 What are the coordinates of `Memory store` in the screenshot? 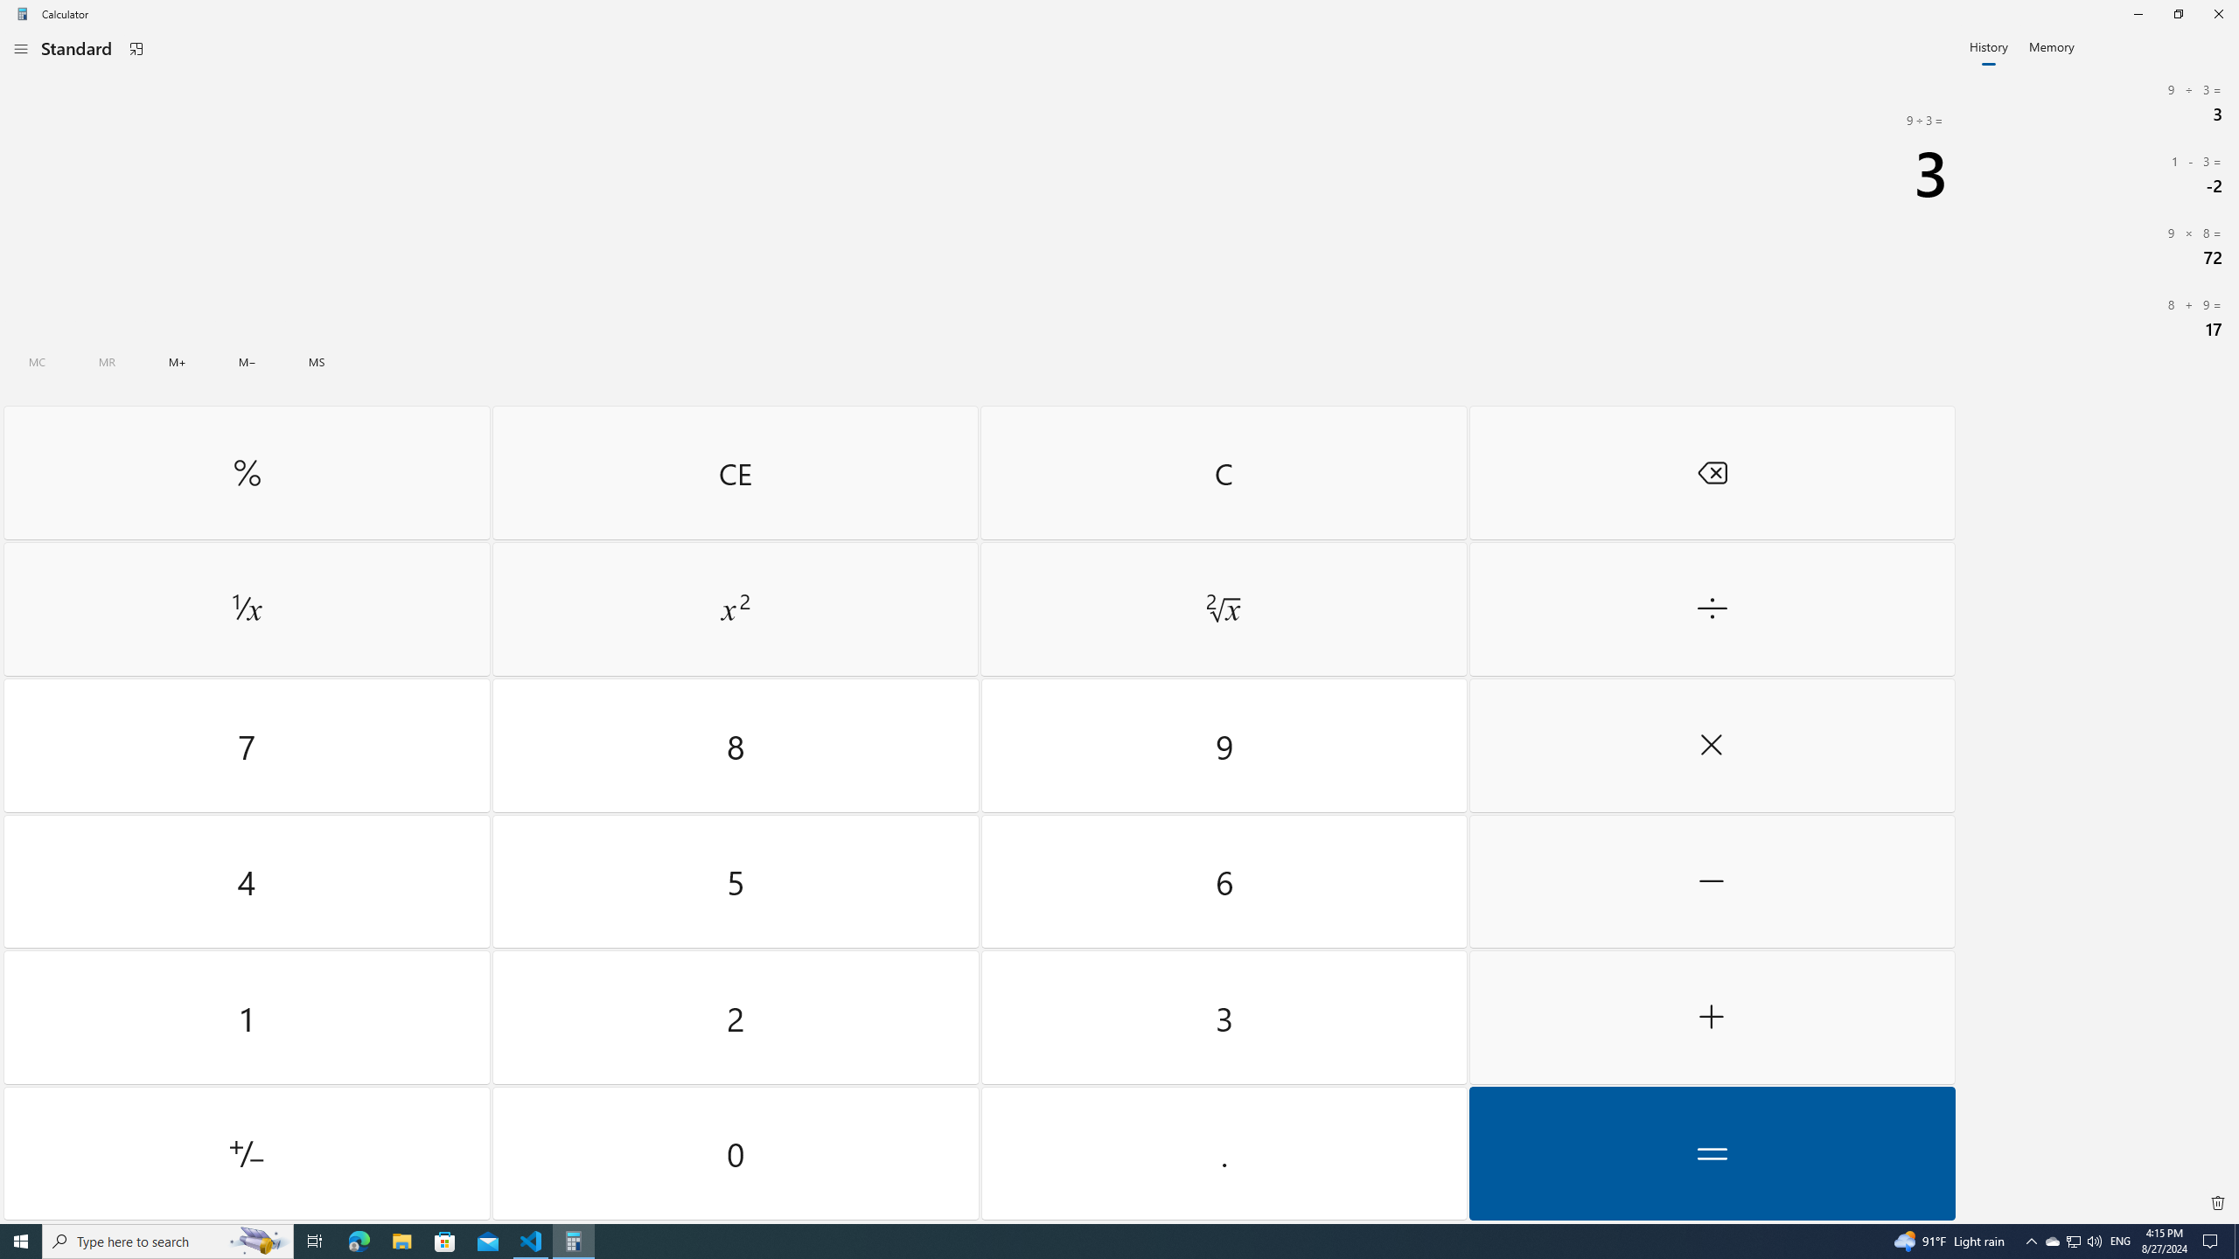 It's located at (317, 362).